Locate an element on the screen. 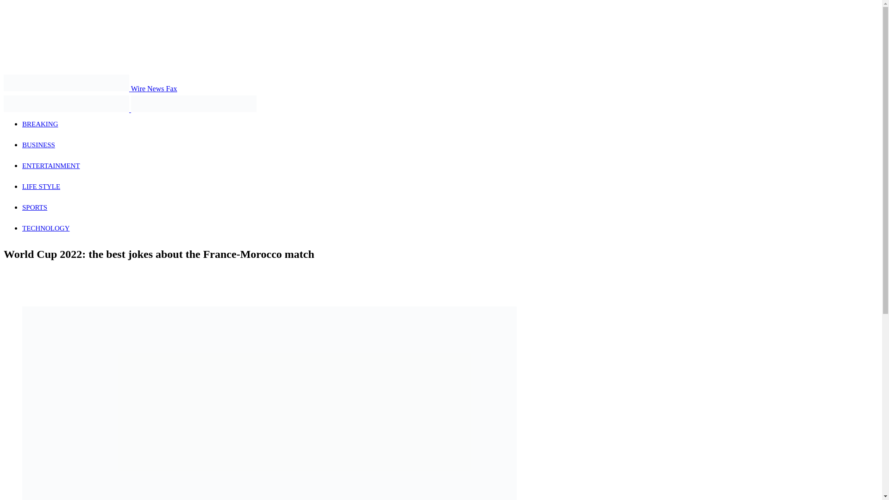  TECHNOLOGY is located at coordinates (46, 228).